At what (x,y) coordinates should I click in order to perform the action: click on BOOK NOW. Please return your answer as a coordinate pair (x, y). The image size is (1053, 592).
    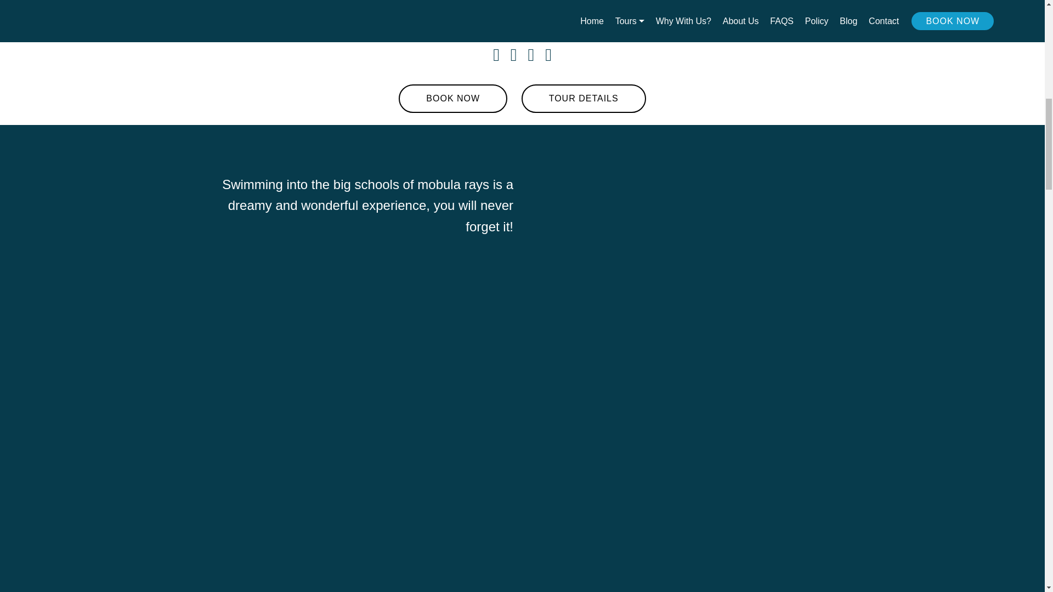
    Looking at the image, I should click on (453, 99).